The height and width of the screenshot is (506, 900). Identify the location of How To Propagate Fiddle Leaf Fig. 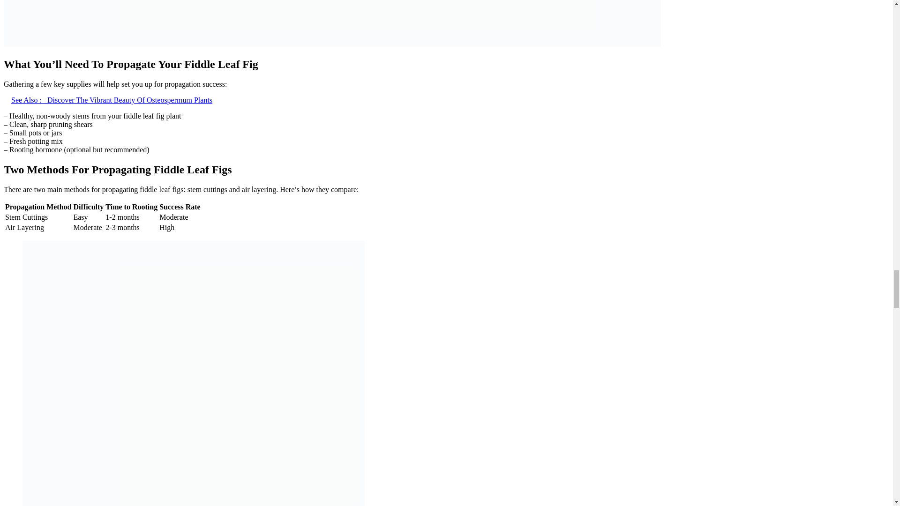
(332, 44).